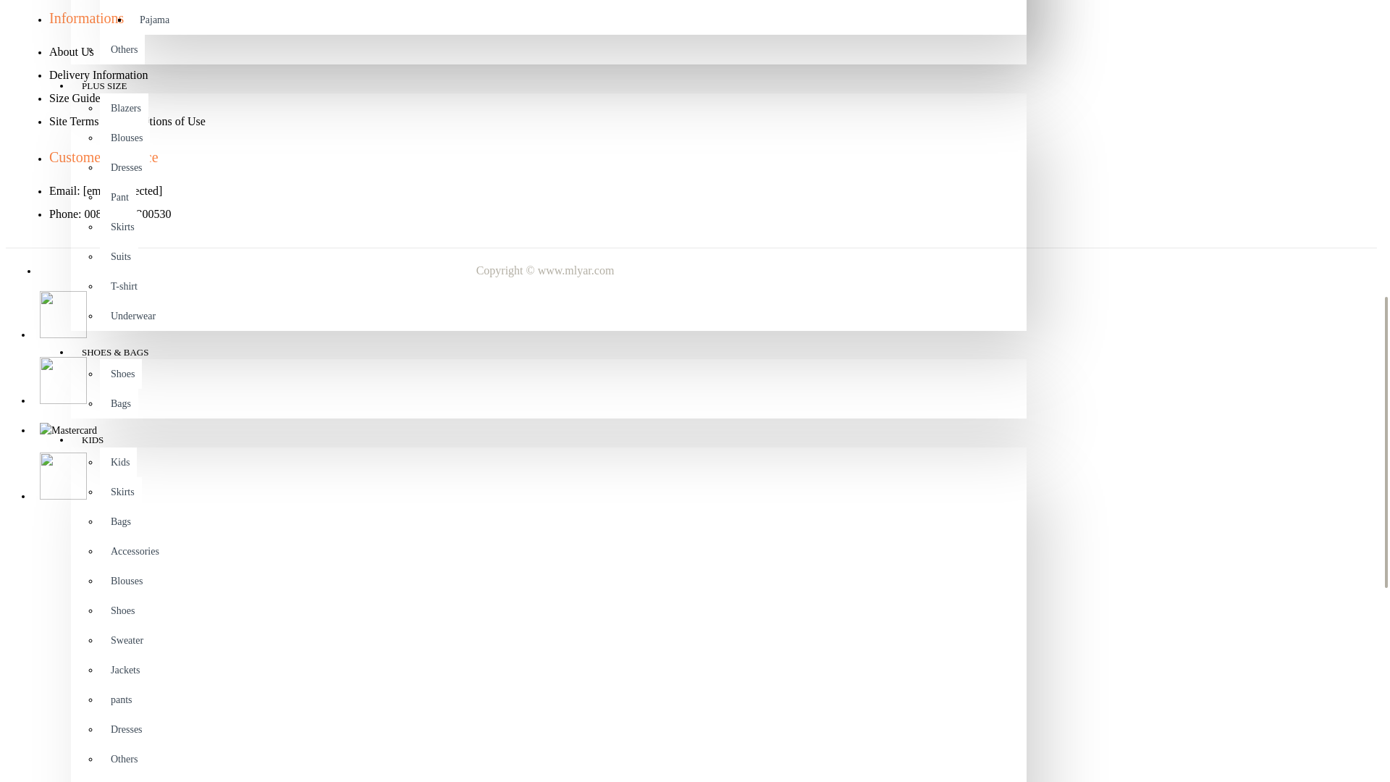  What do you see at coordinates (122, 49) in the screenshot?
I see `Others` at bounding box center [122, 49].